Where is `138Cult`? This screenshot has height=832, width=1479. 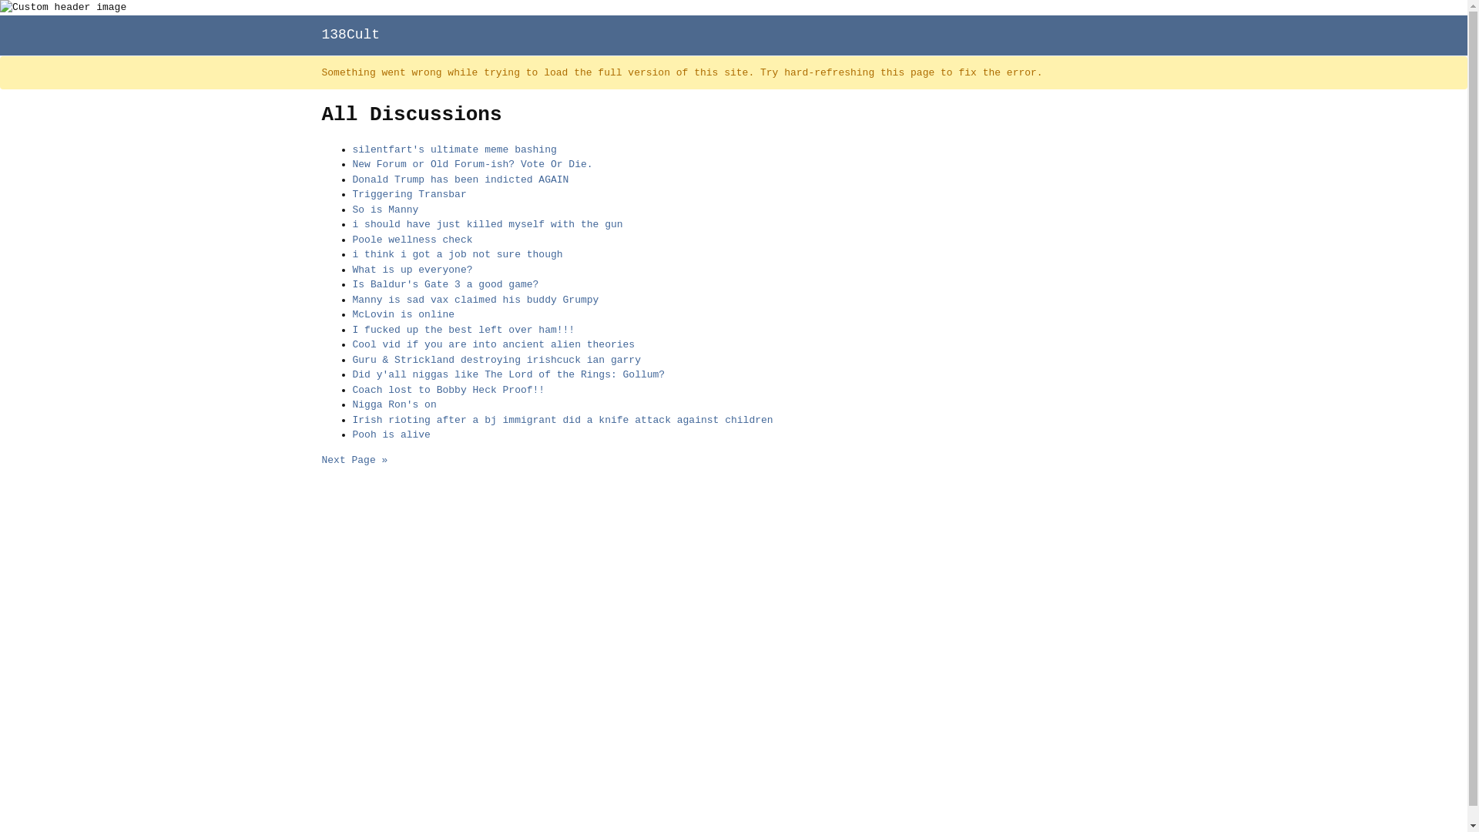 138Cult is located at coordinates (351, 34).